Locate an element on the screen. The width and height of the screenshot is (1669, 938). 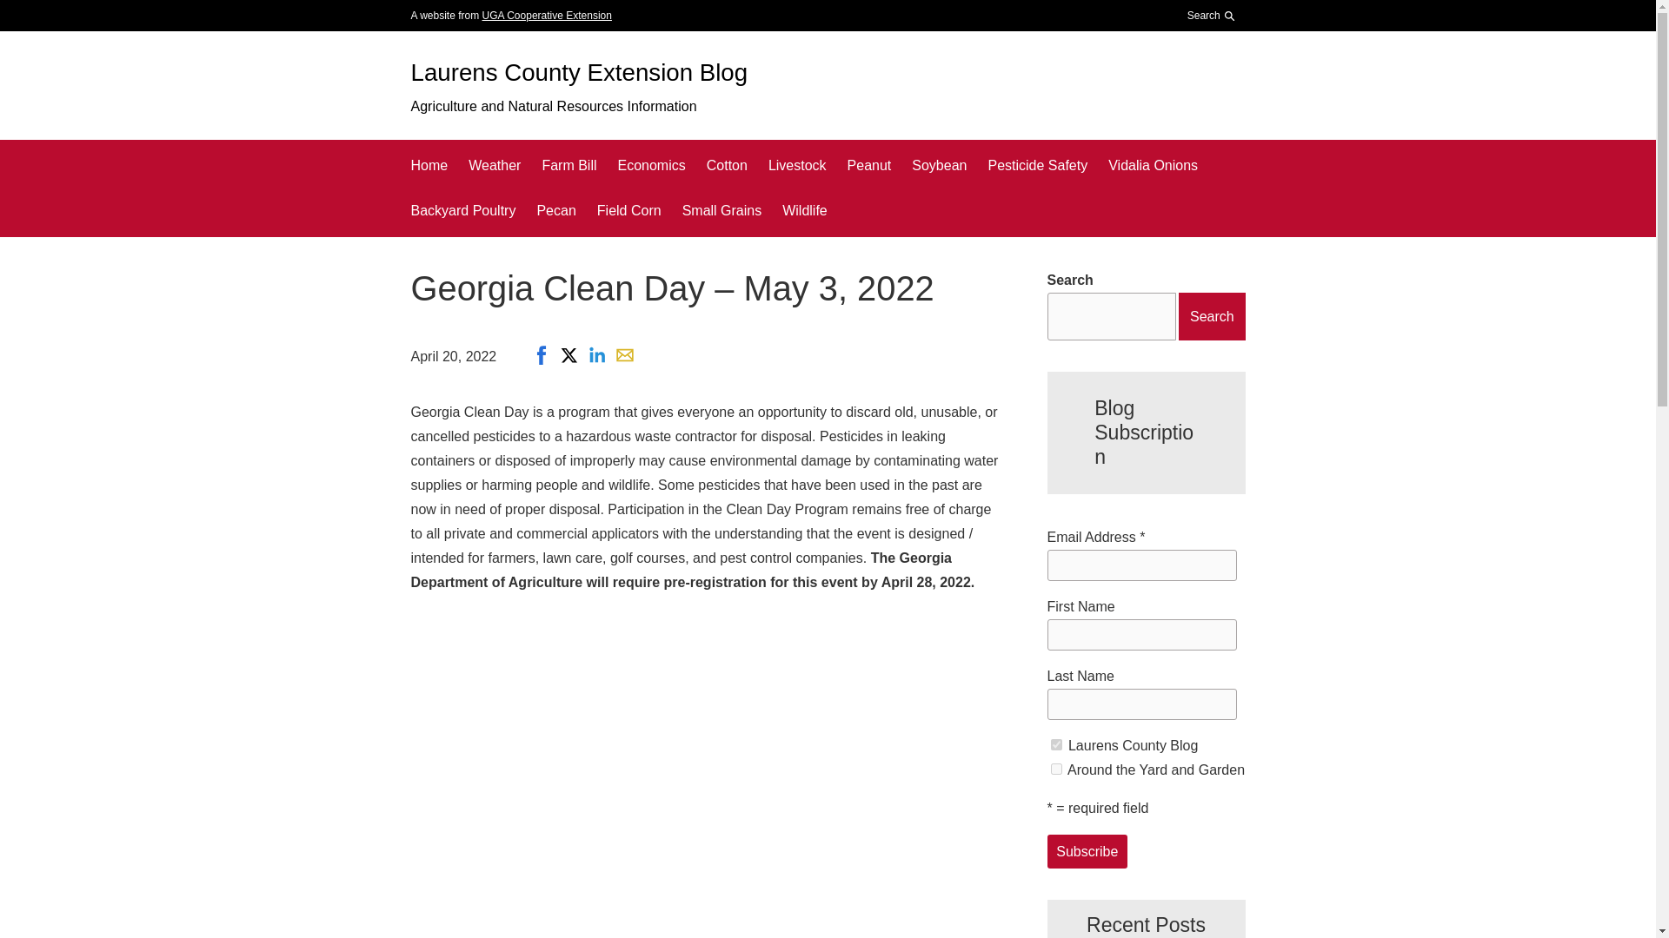
Pecan is located at coordinates (555, 210).